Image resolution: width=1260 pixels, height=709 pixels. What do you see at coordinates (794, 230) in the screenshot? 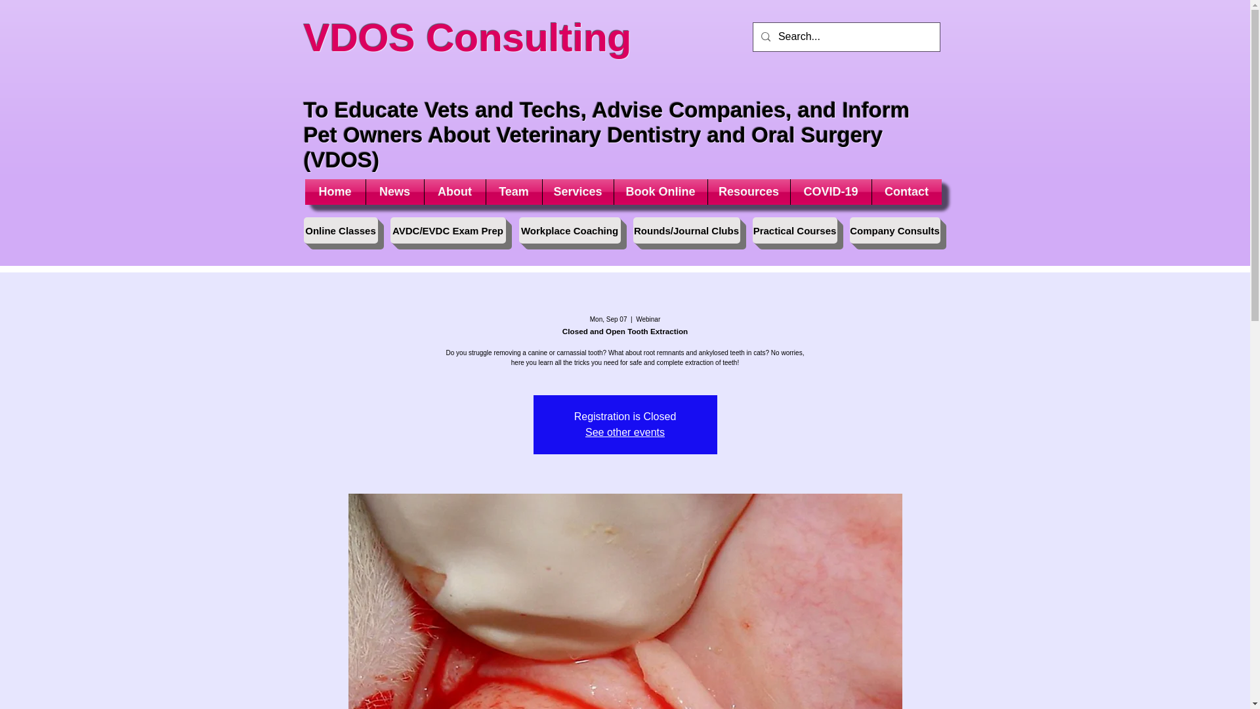
I see `Practical Courses` at bounding box center [794, 230].